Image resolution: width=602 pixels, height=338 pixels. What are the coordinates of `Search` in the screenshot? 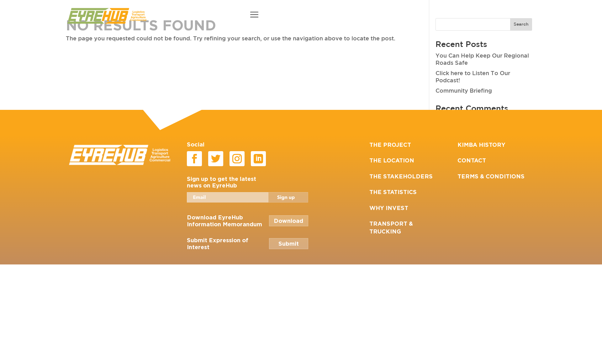 It's located at (521, 24).